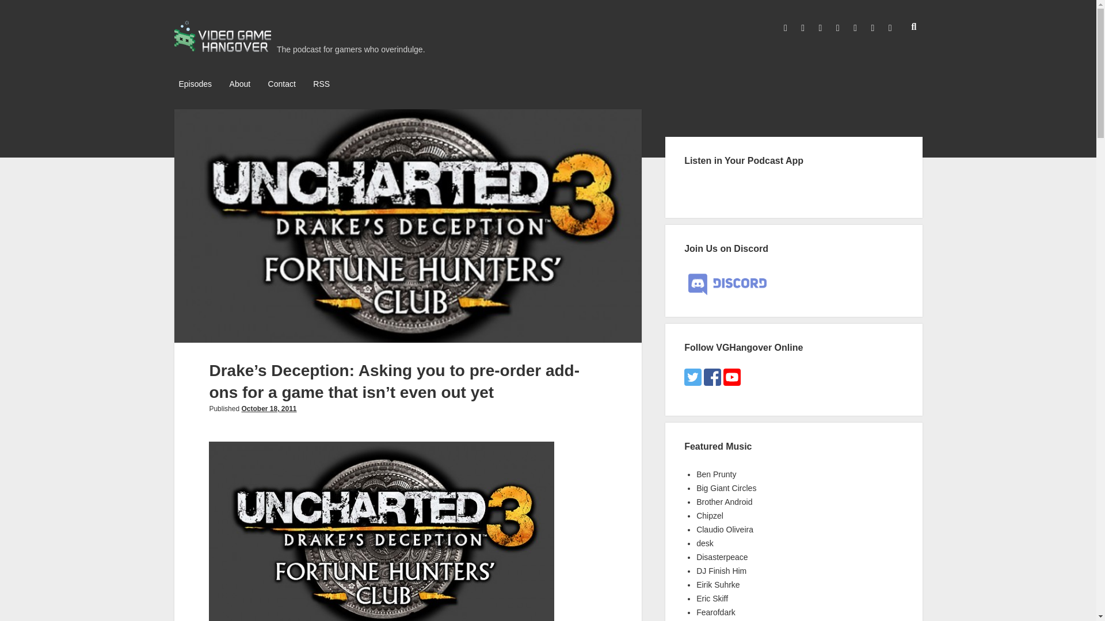 This screenshot has width=1105, height=621. I want to click on About, so click(240, 84).